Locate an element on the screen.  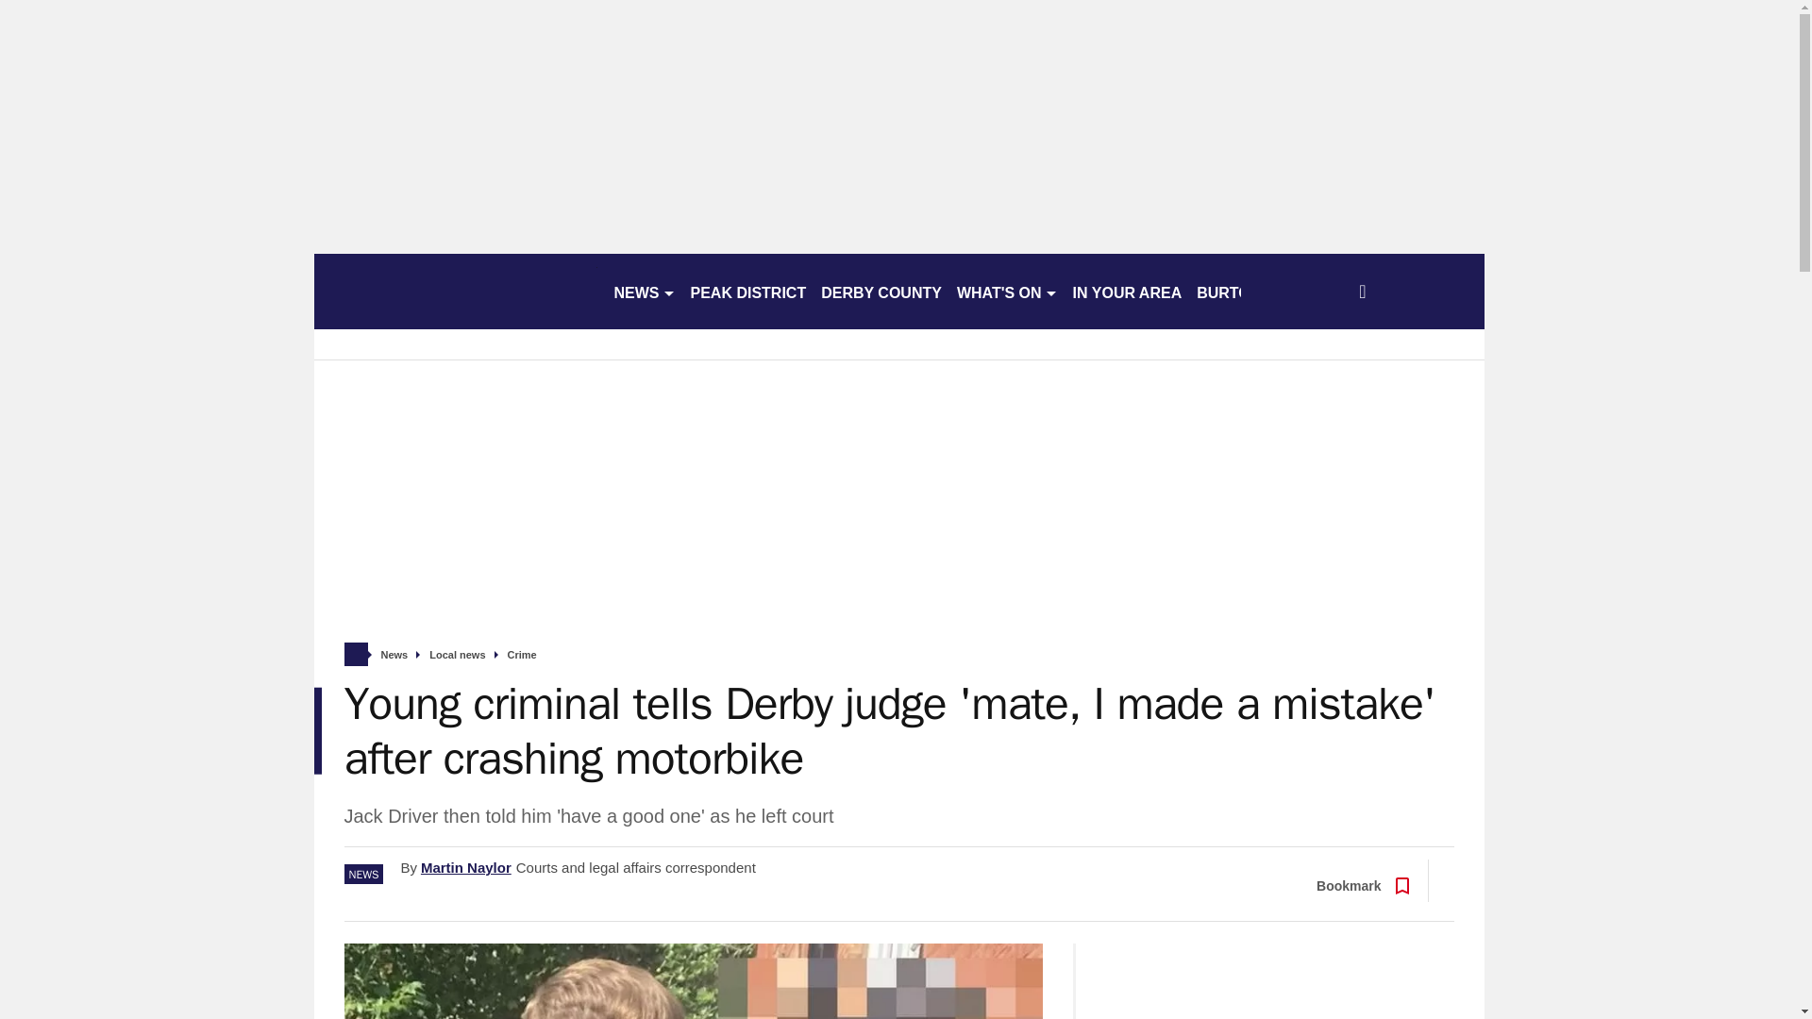
PEAK DISTRICT is located at coordinates (747, 291).